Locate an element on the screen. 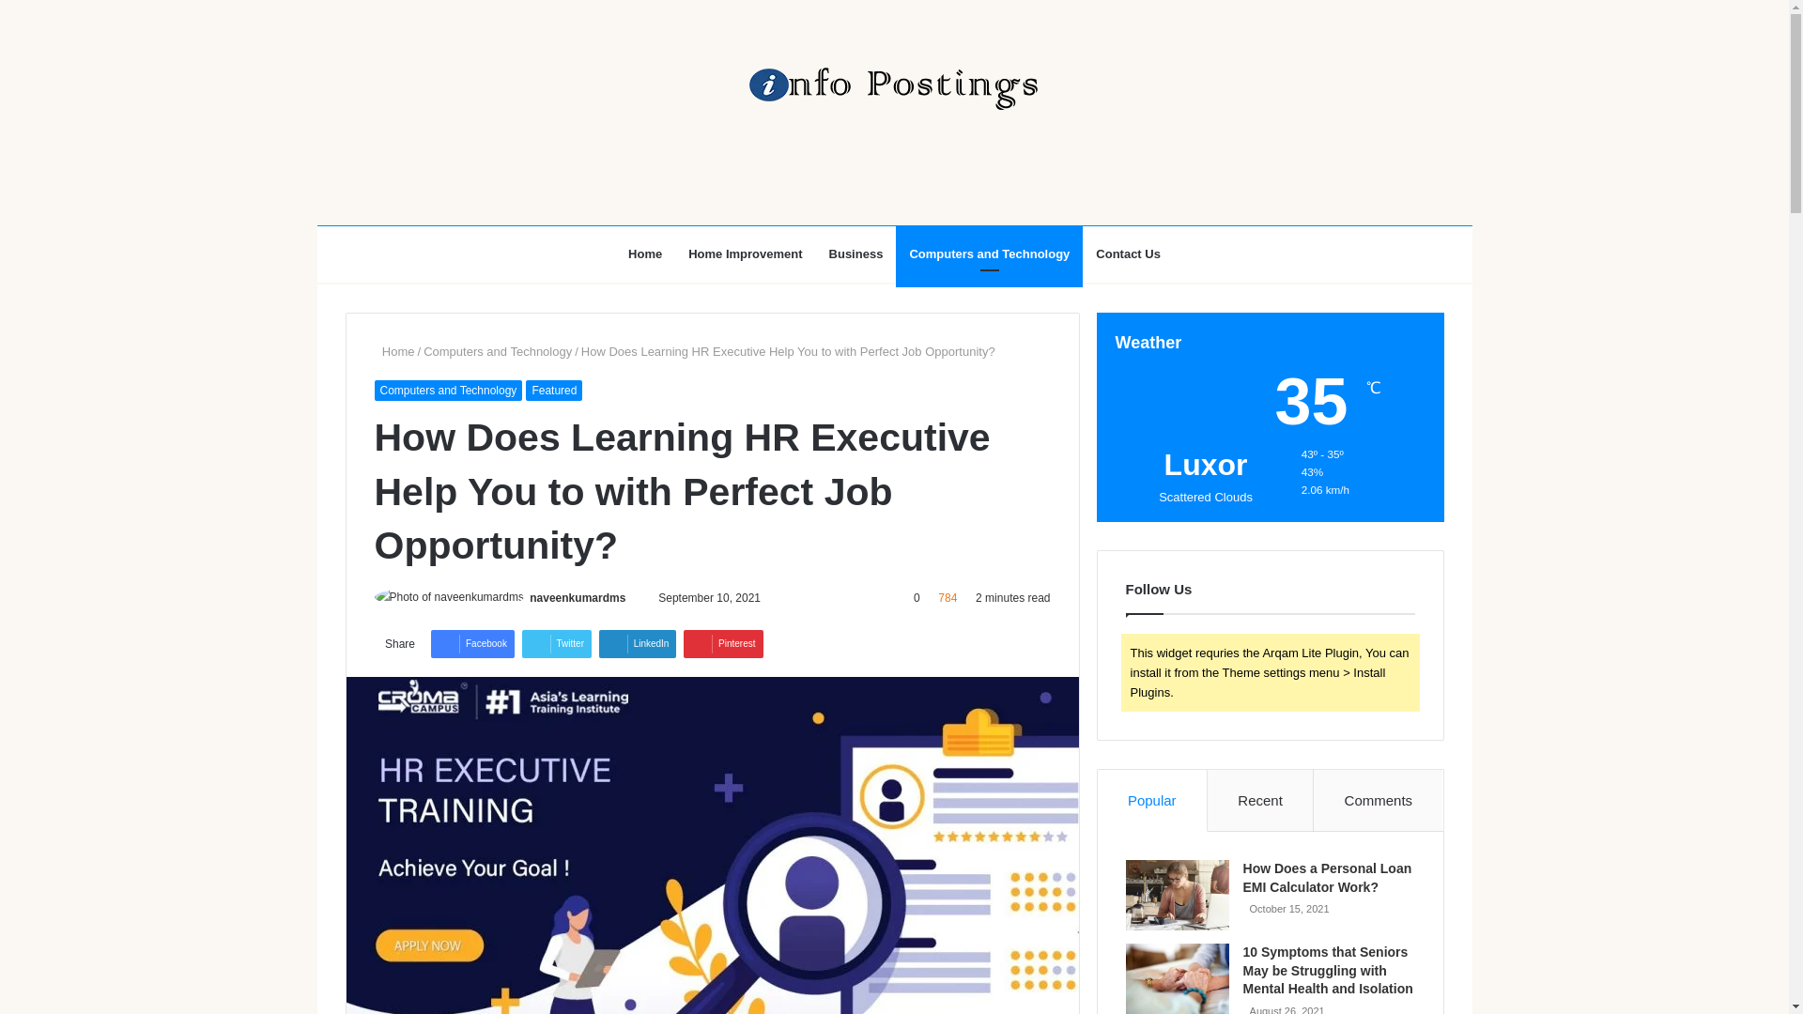  Home Improvement is located at coordinates (744, 253).